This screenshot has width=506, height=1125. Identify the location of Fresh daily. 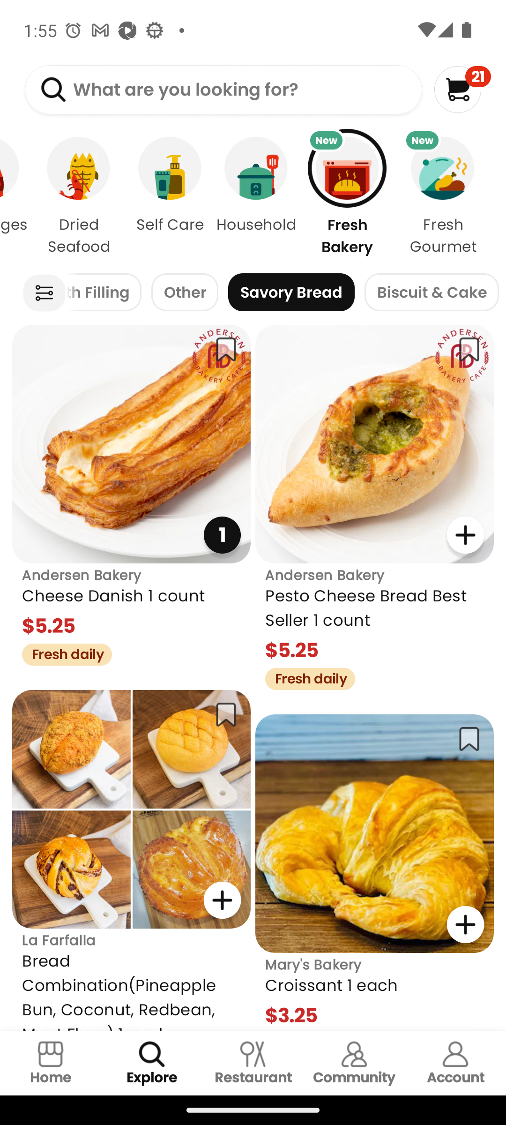
(305, 677).